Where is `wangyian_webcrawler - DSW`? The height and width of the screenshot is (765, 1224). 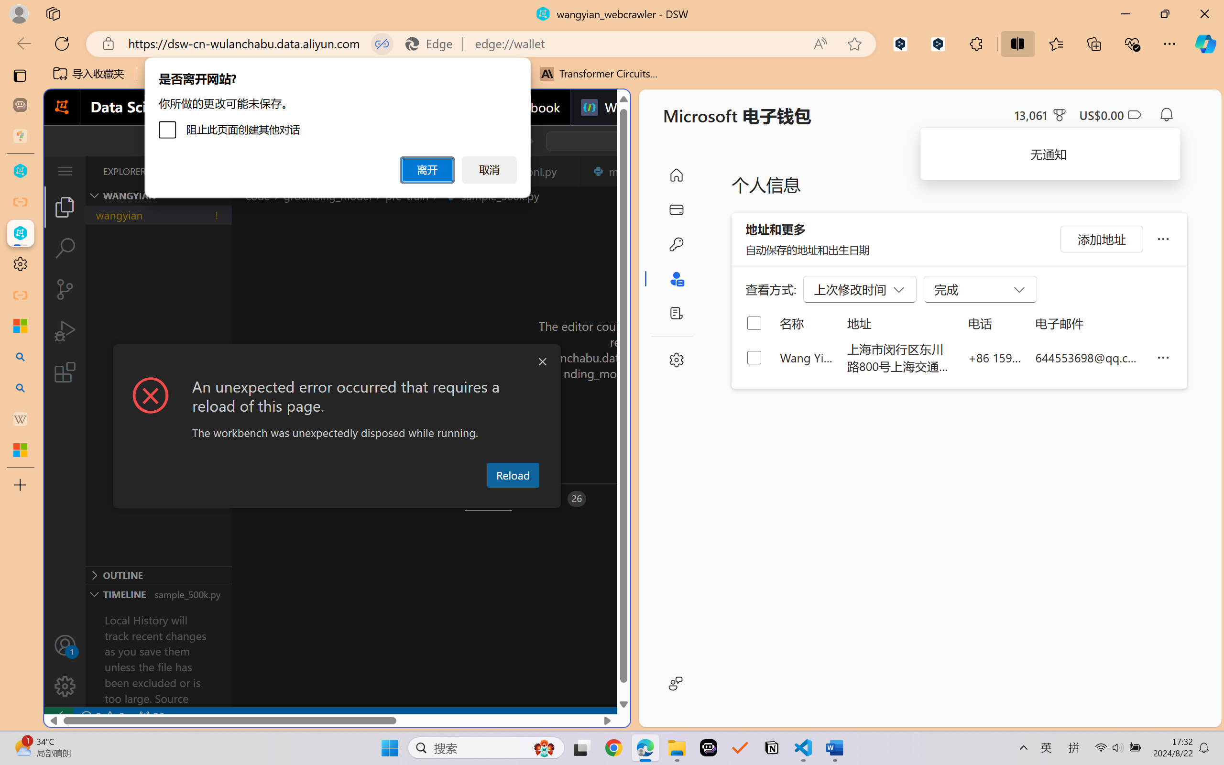
wangyian_webcrawler - DSW is located at coordinates (20, 233).